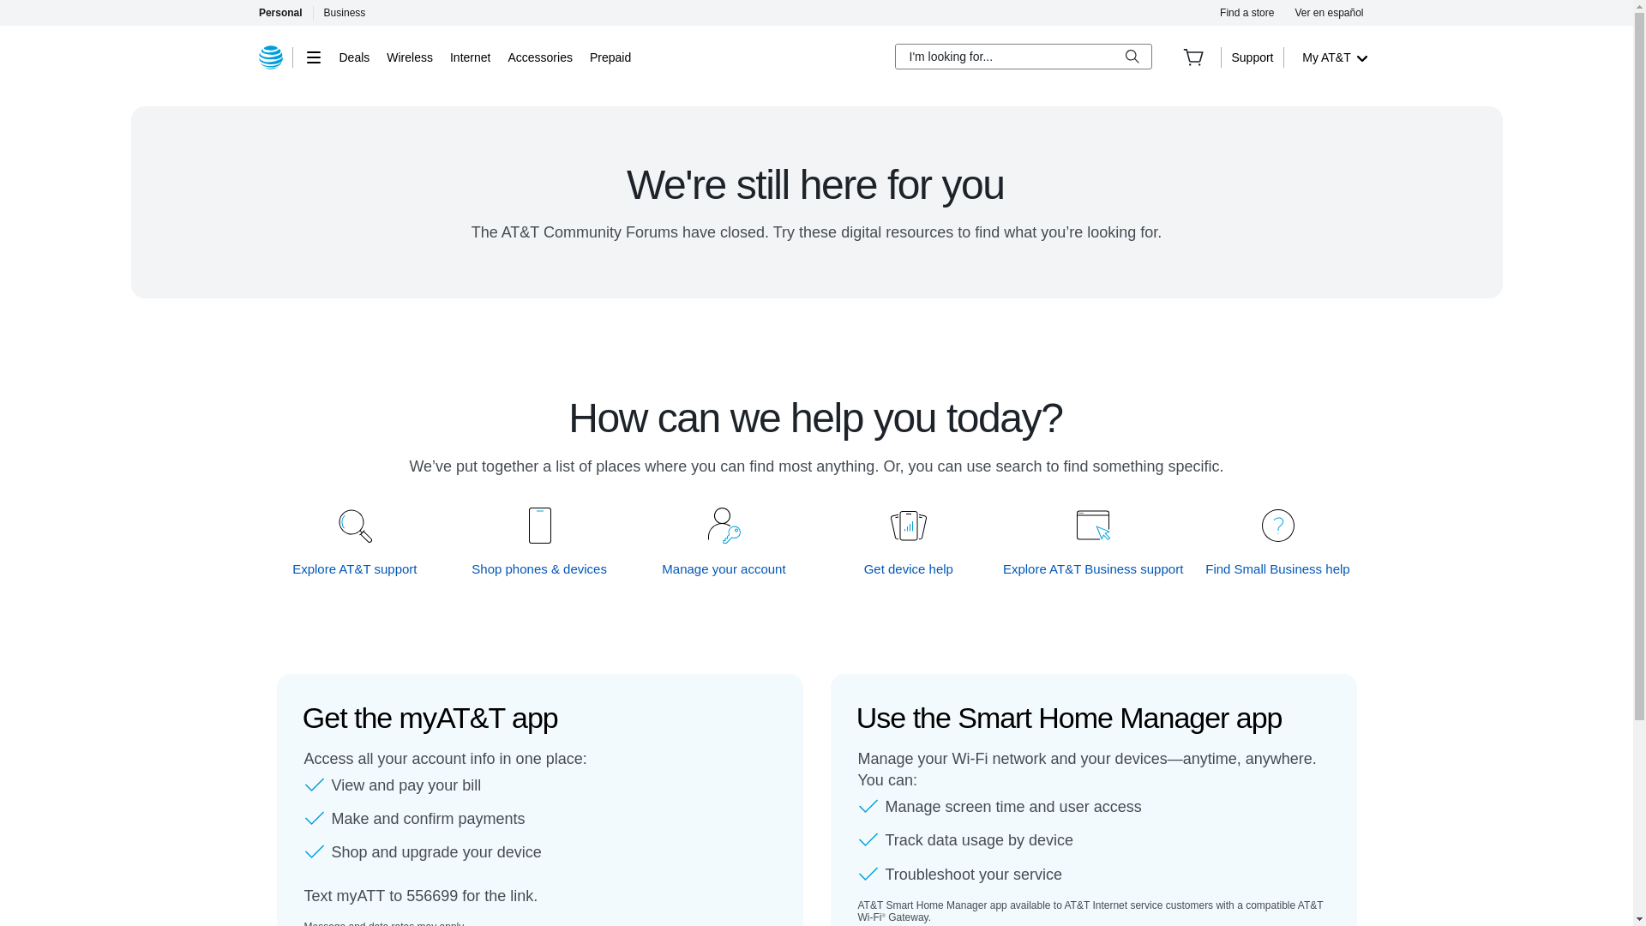  I want to click on Get device help, so click(909, 568).